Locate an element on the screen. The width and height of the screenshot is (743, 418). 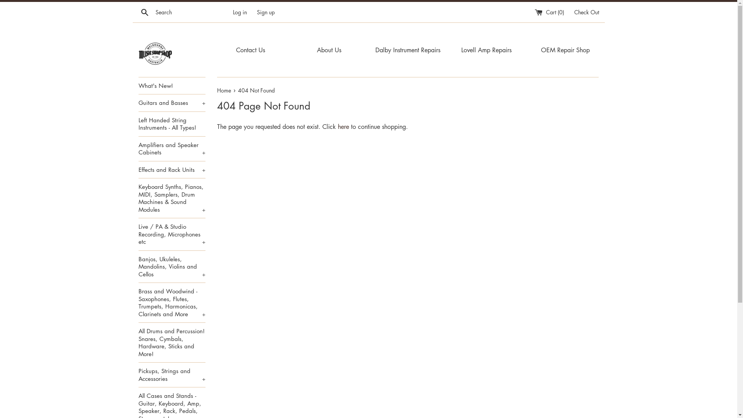
Pickups, Strings and Accessories
+ is located at coordinates (172, 375).